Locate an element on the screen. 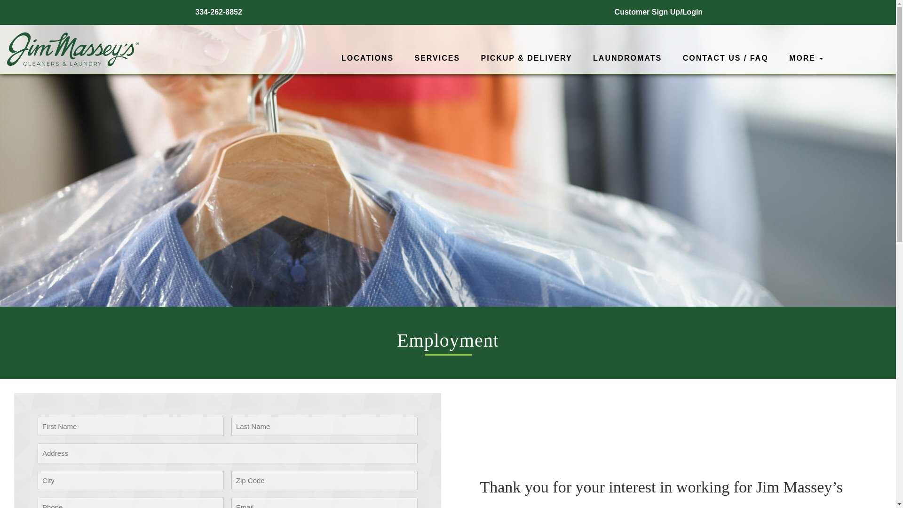  Call Us is located at coordinates (217, 12).